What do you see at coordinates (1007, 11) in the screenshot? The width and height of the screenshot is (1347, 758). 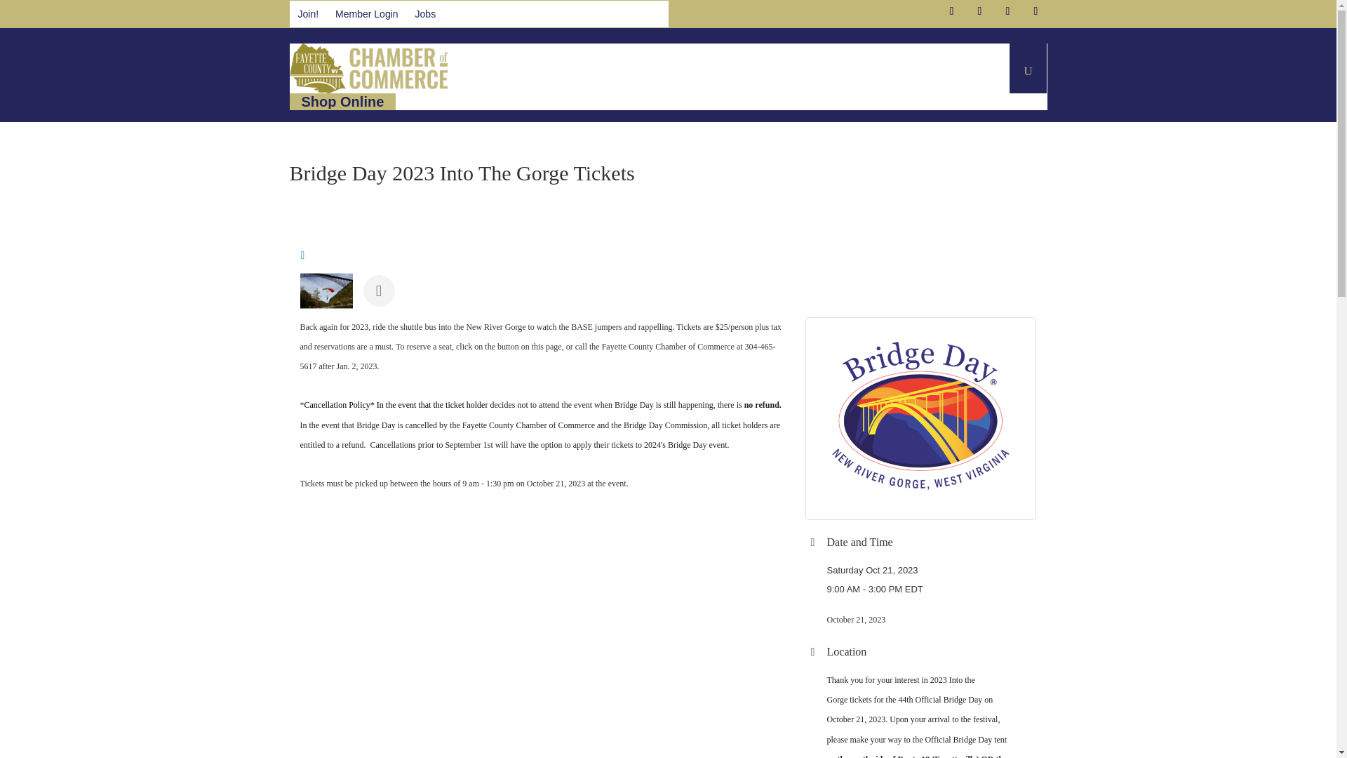 I see `Pinterest` at bounding box center [1007, 11].